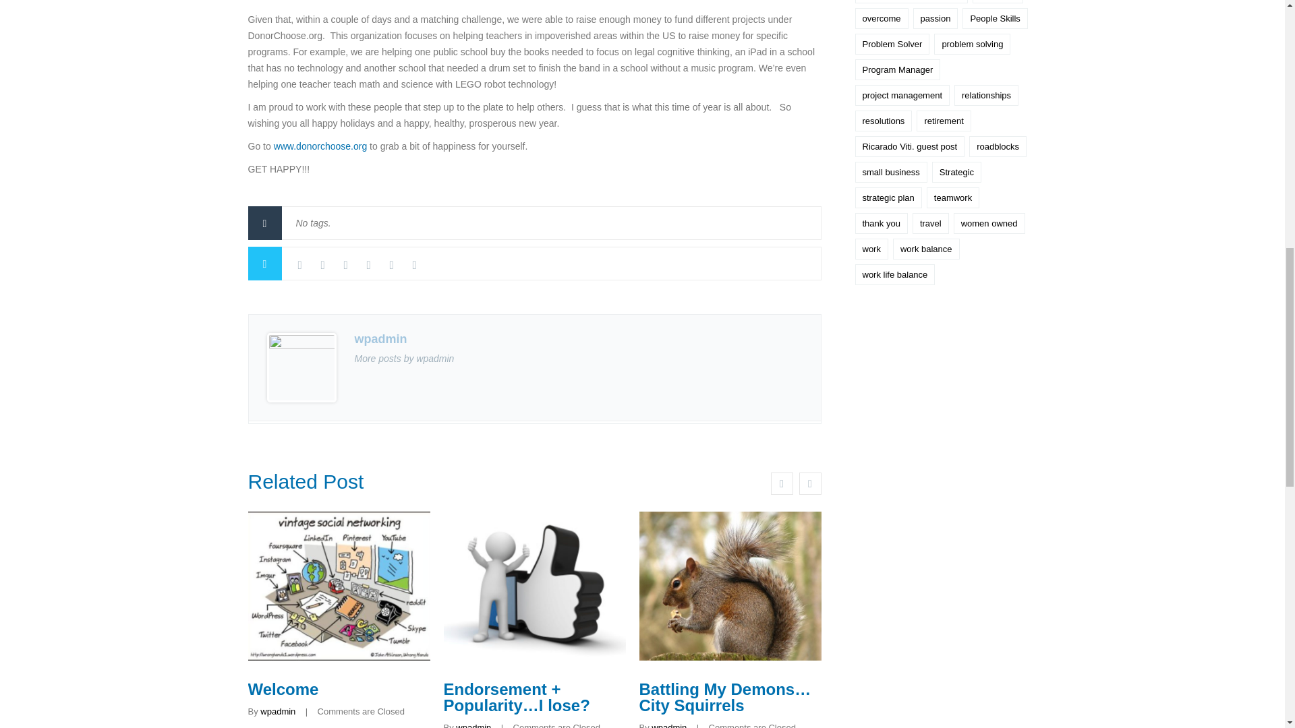  What do you see at coordinates (473, 725) in the screenshot?
I see `Posts by wpadmin` at bounding box center [473, 725].